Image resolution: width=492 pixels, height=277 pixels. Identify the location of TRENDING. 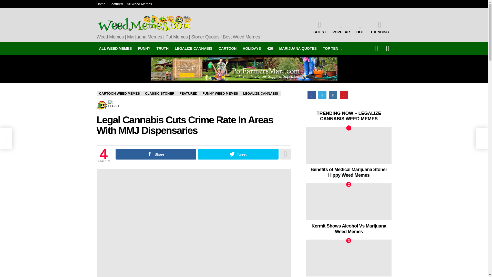
(380, 27).